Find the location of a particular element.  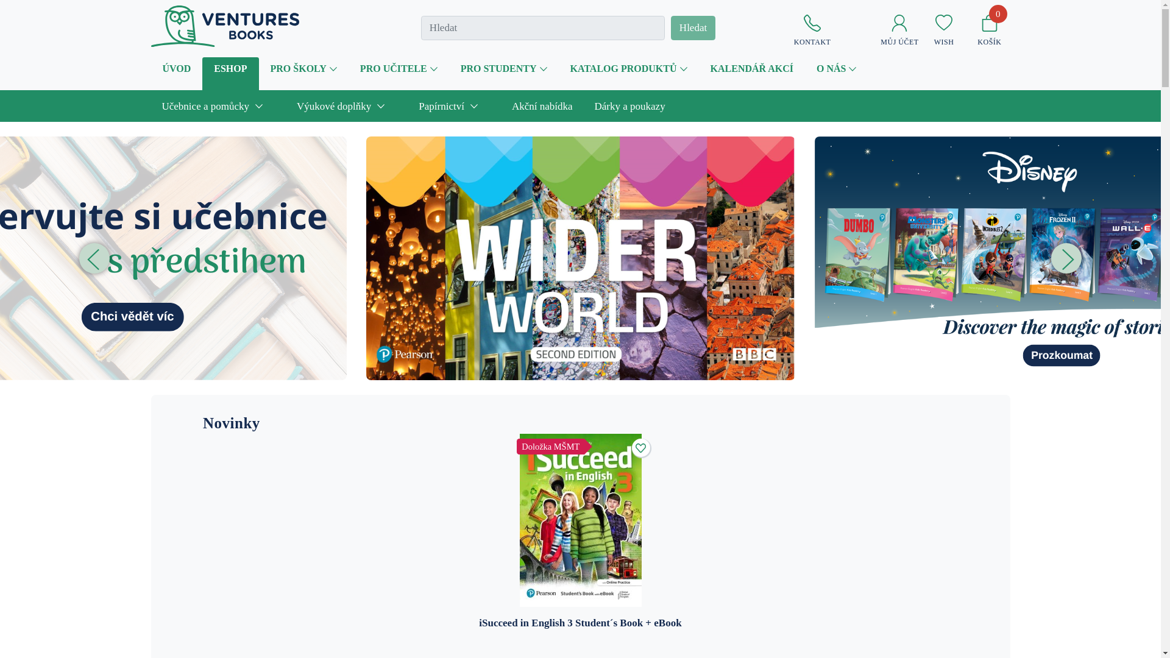

Kontakt is located at coordinates (812, 30).